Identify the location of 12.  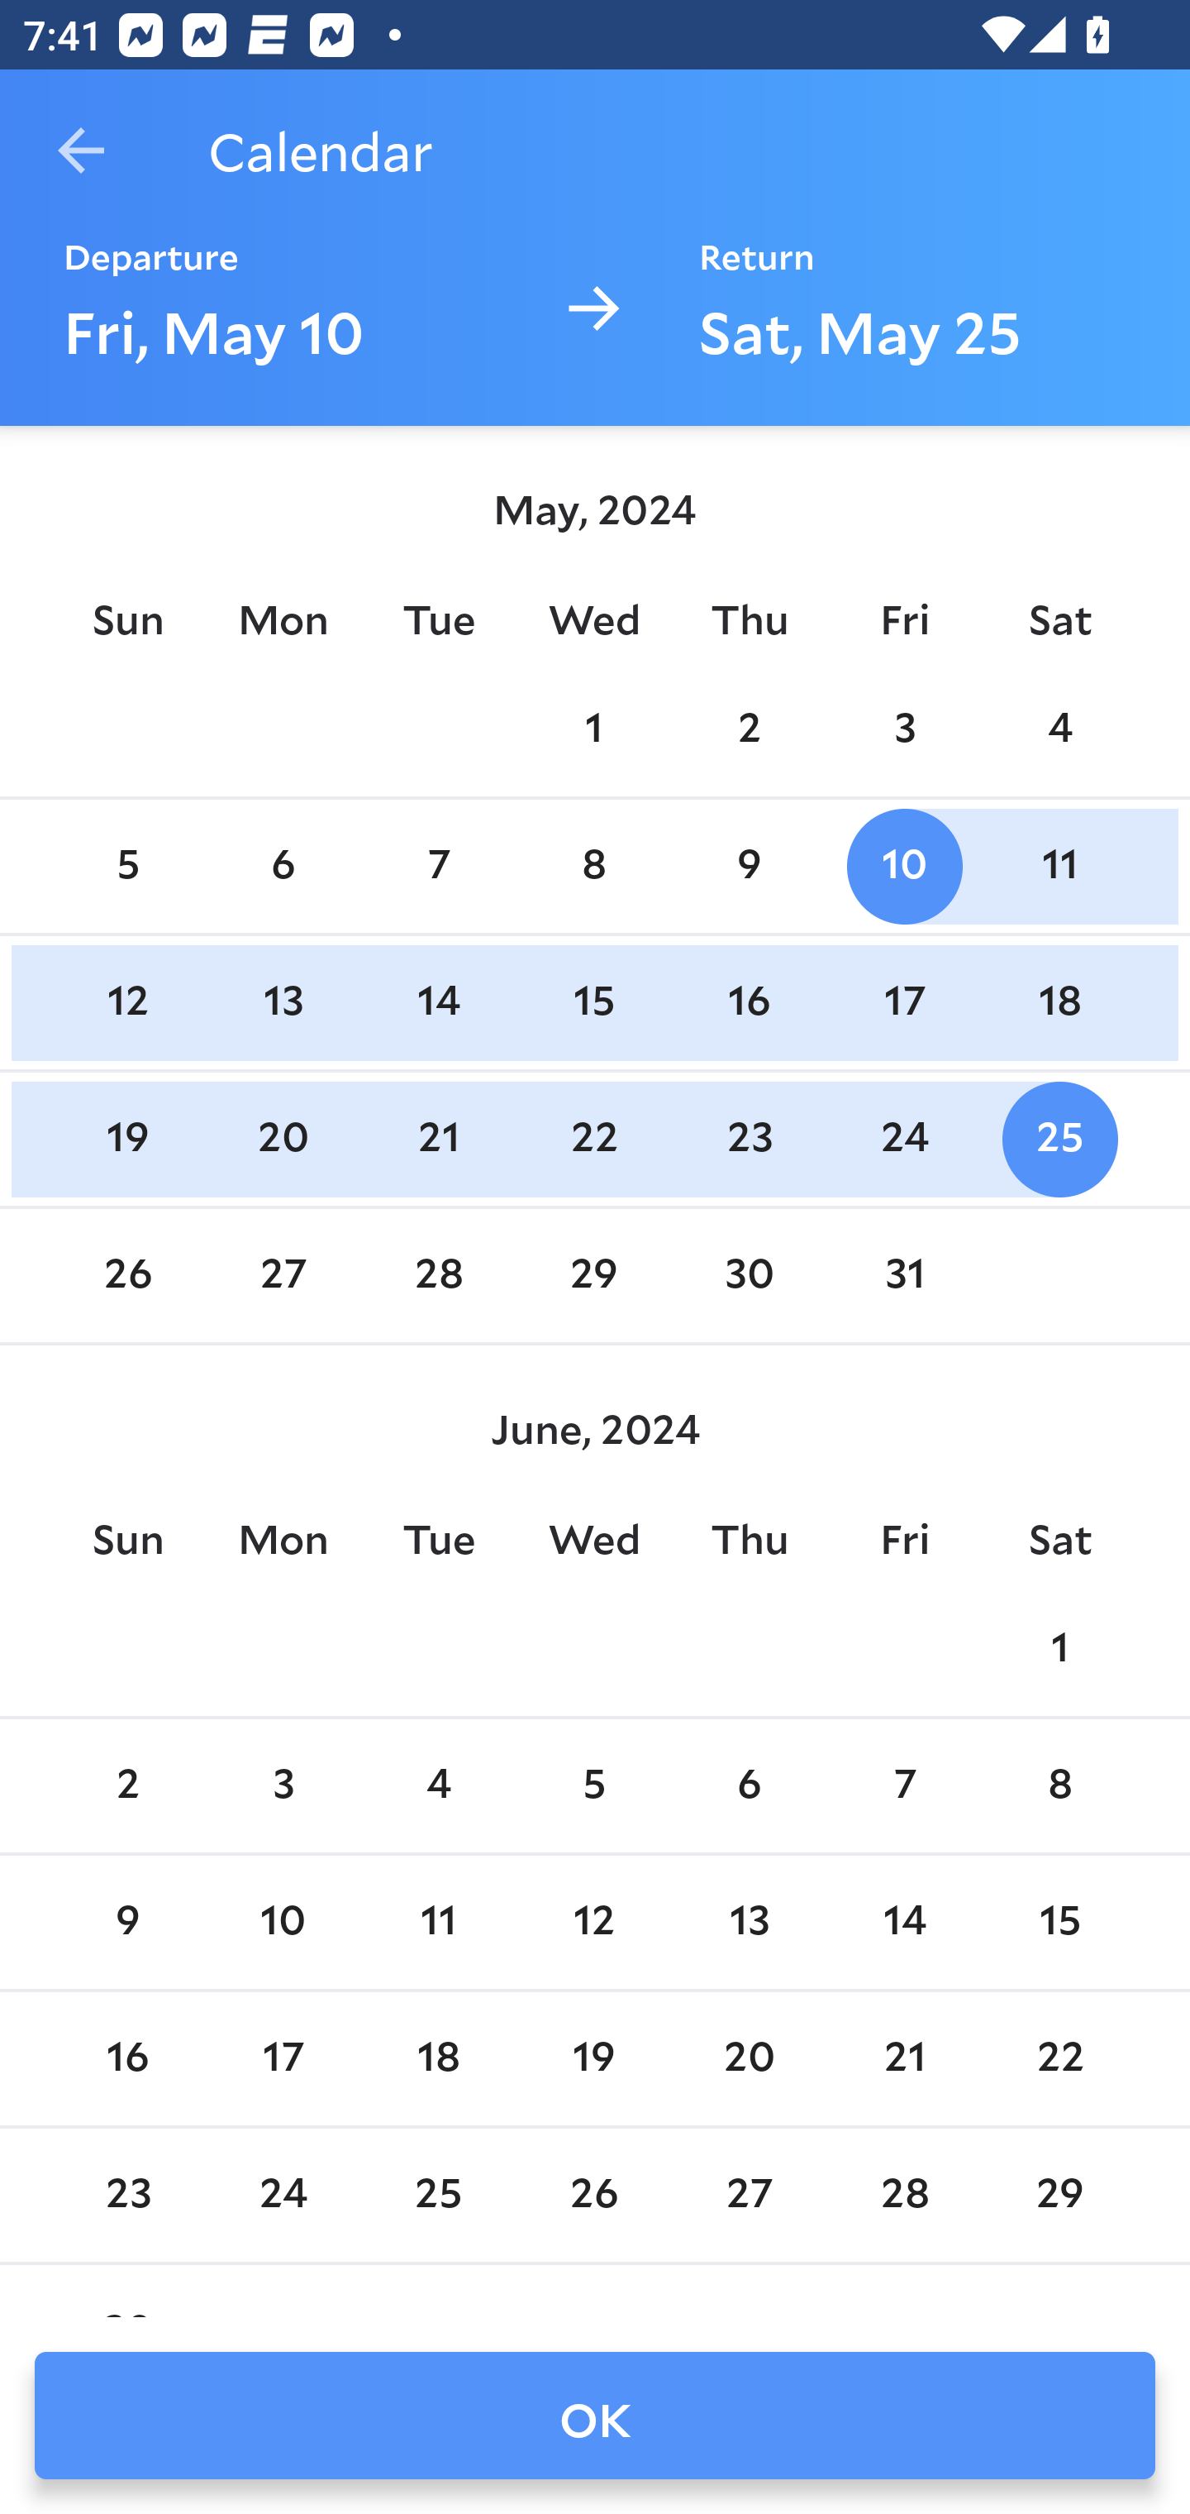
(594, 1923).